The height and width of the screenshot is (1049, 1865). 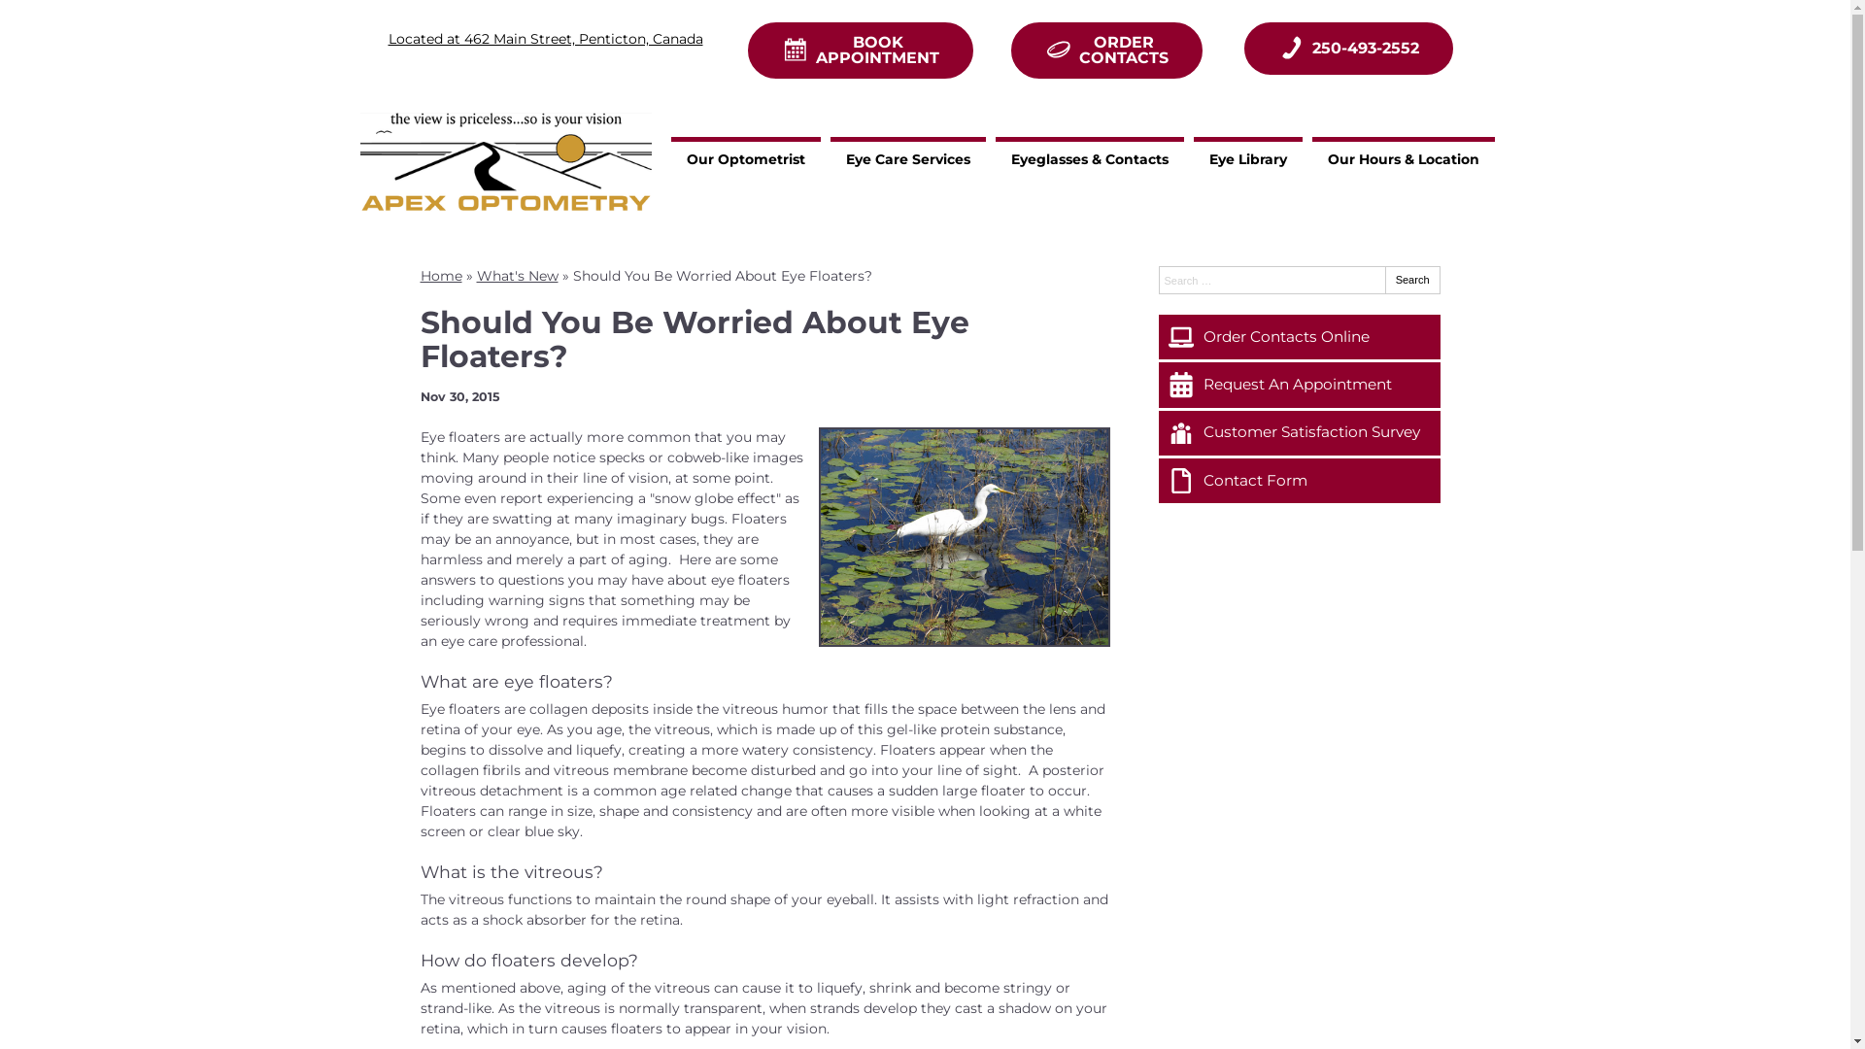 I want to click on Order Contacts Online, so click(x=1299, y=337).